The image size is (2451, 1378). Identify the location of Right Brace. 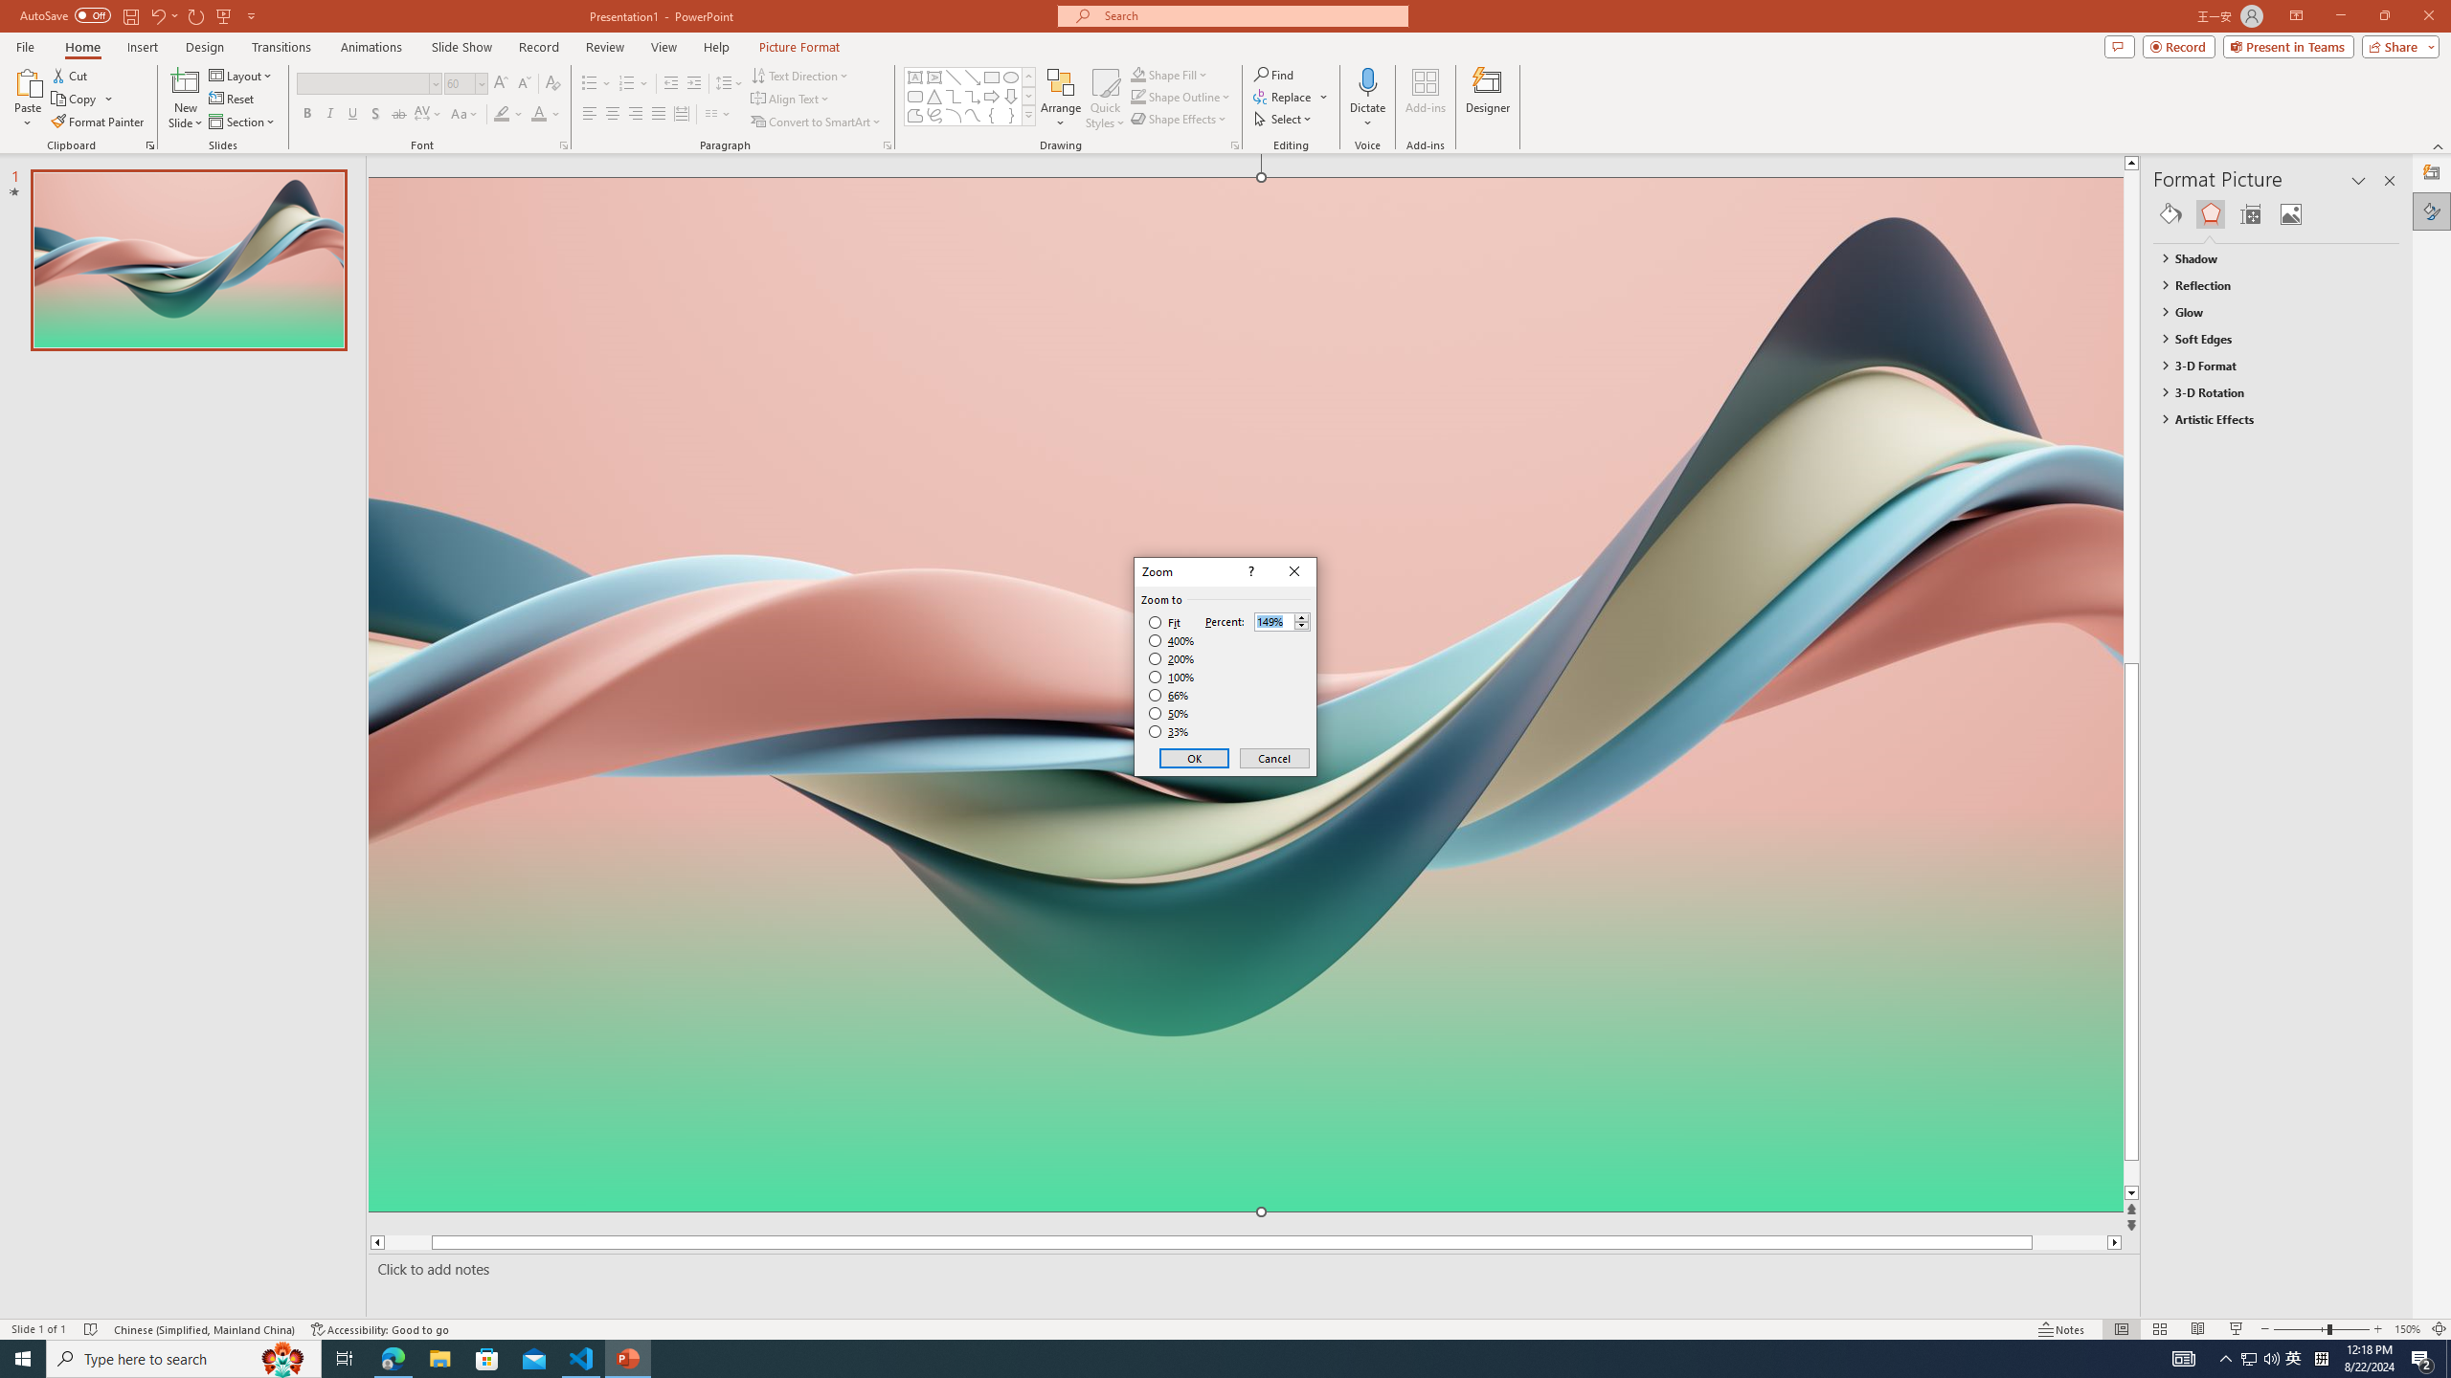
(1011, 115).